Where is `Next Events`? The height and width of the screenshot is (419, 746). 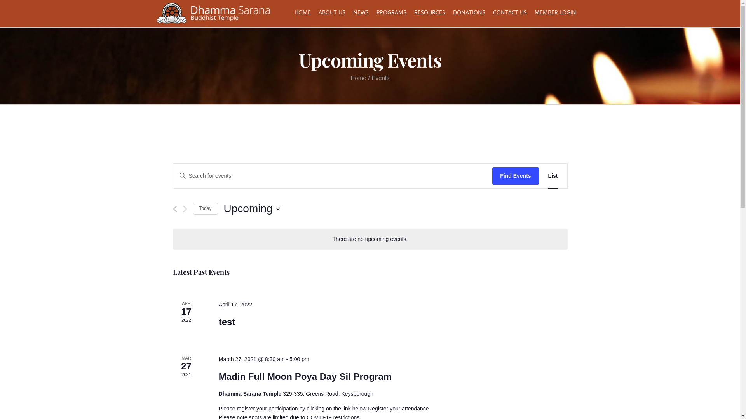
Next Events is located at coordinates (185, 209).